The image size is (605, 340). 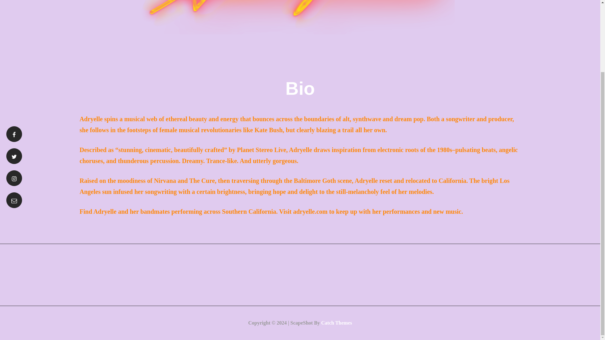 I want to click on Email, so click(x=14, y=200).